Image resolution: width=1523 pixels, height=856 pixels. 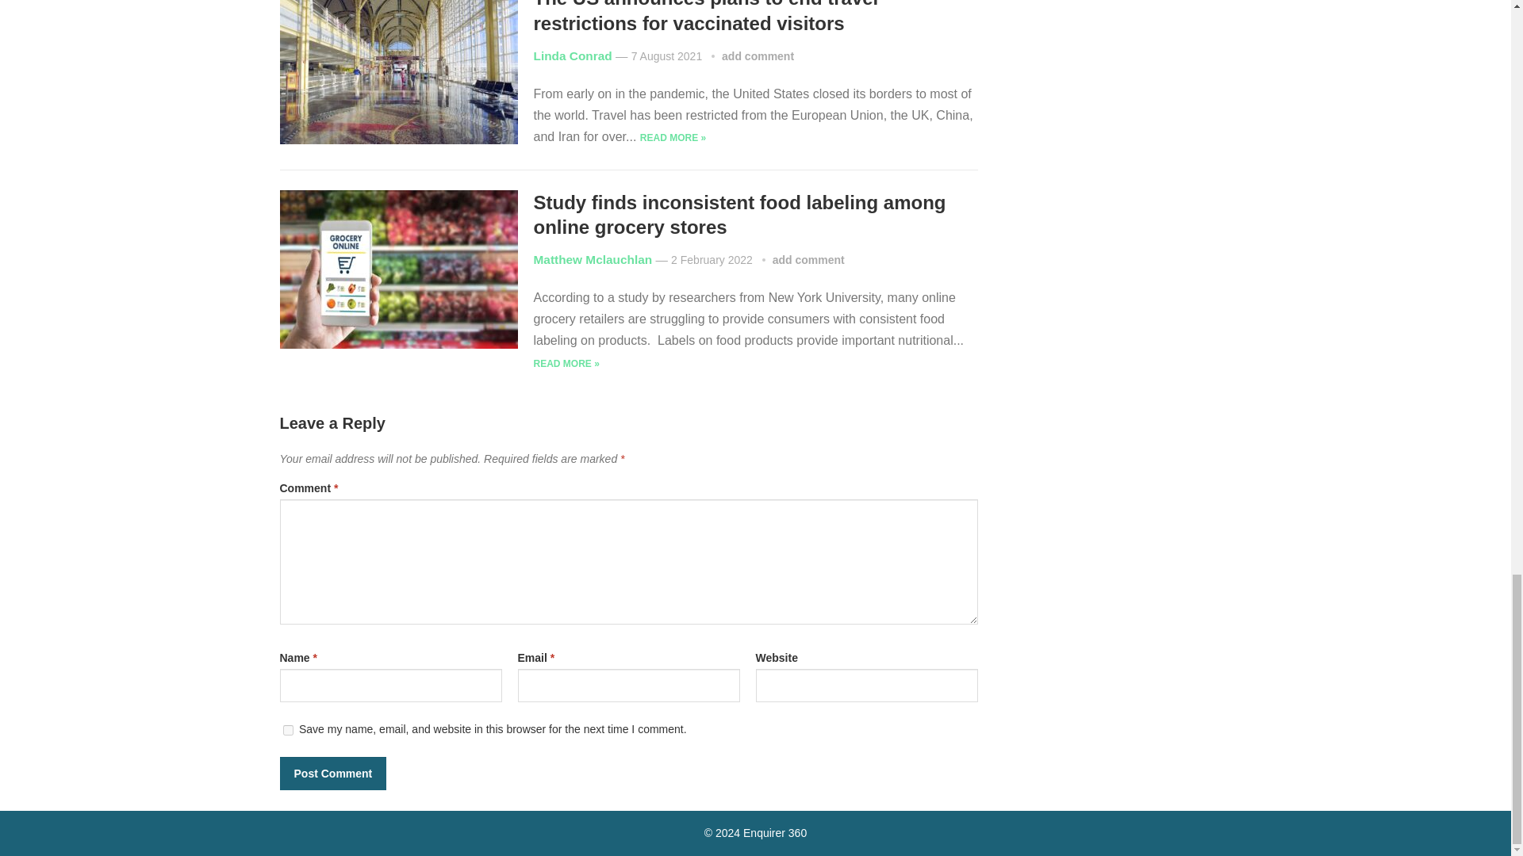 What do you see at coordinates (332, 773) in the screenshot?
I see `Post Comment` at bounding box center [332, 773].